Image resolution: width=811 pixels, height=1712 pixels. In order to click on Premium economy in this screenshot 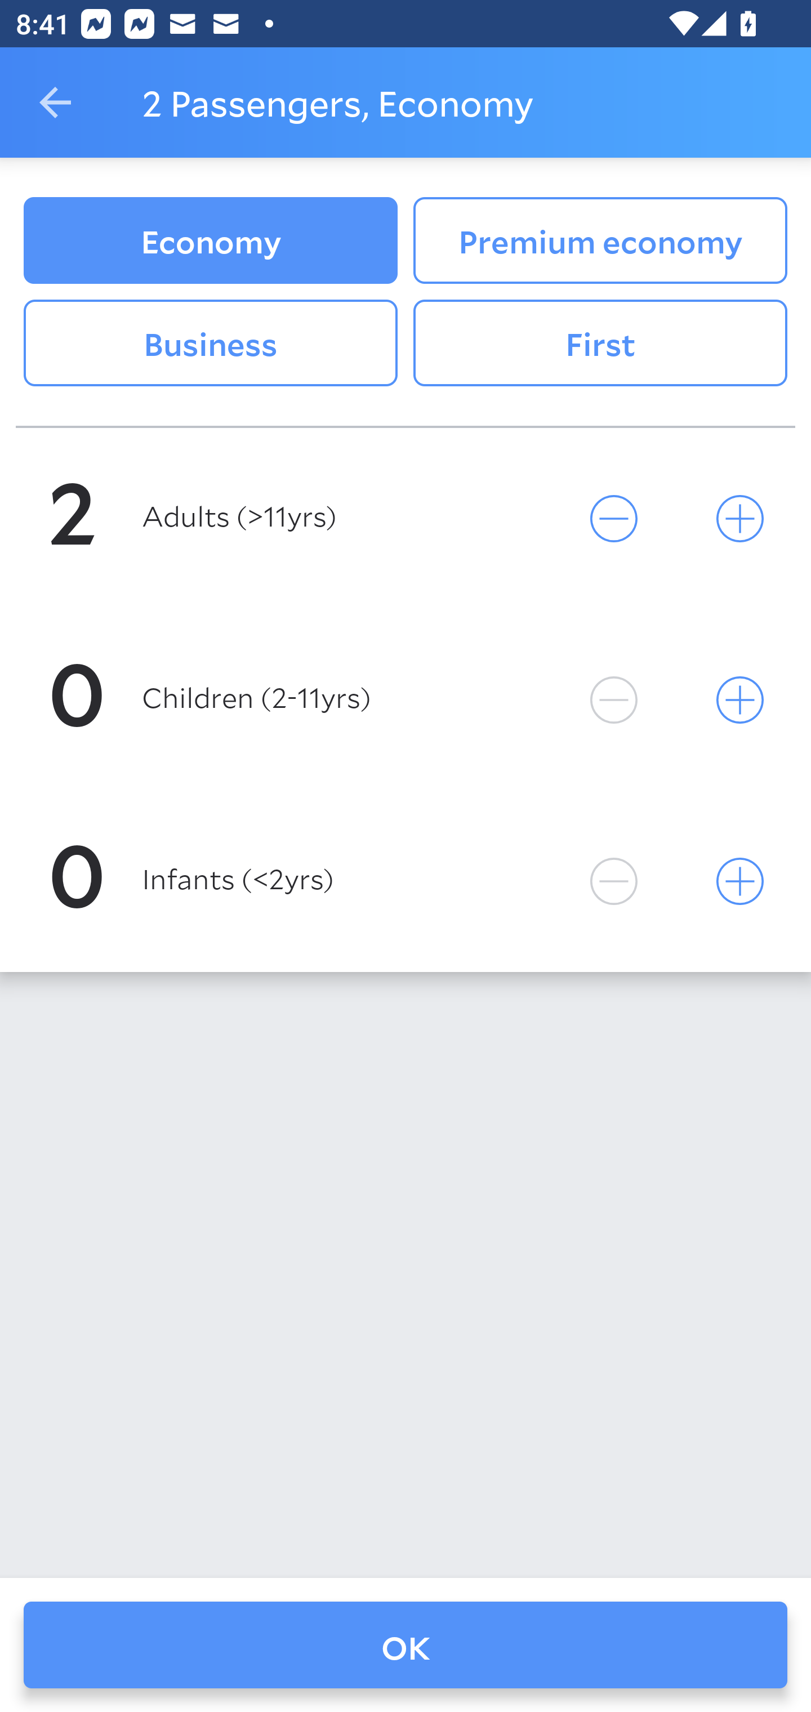, I will do `click(600, 240)`.